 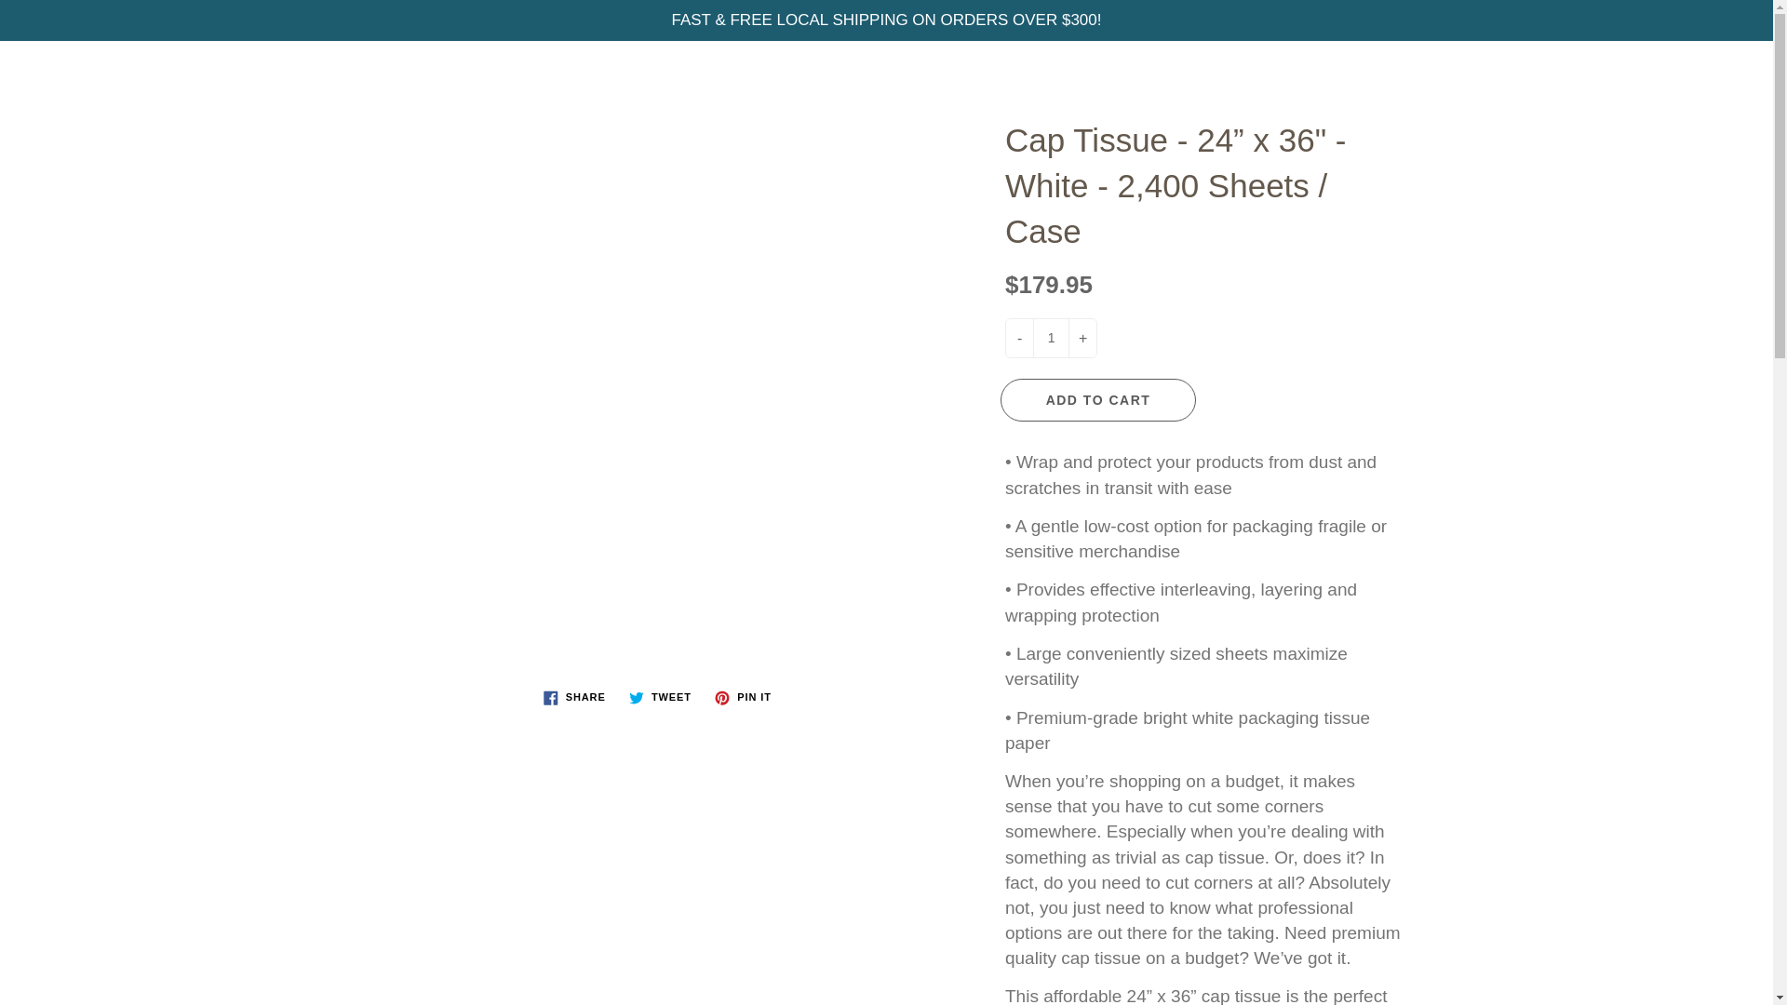 I want to click on Tweet on Twitter, so click(x=660, y=698).